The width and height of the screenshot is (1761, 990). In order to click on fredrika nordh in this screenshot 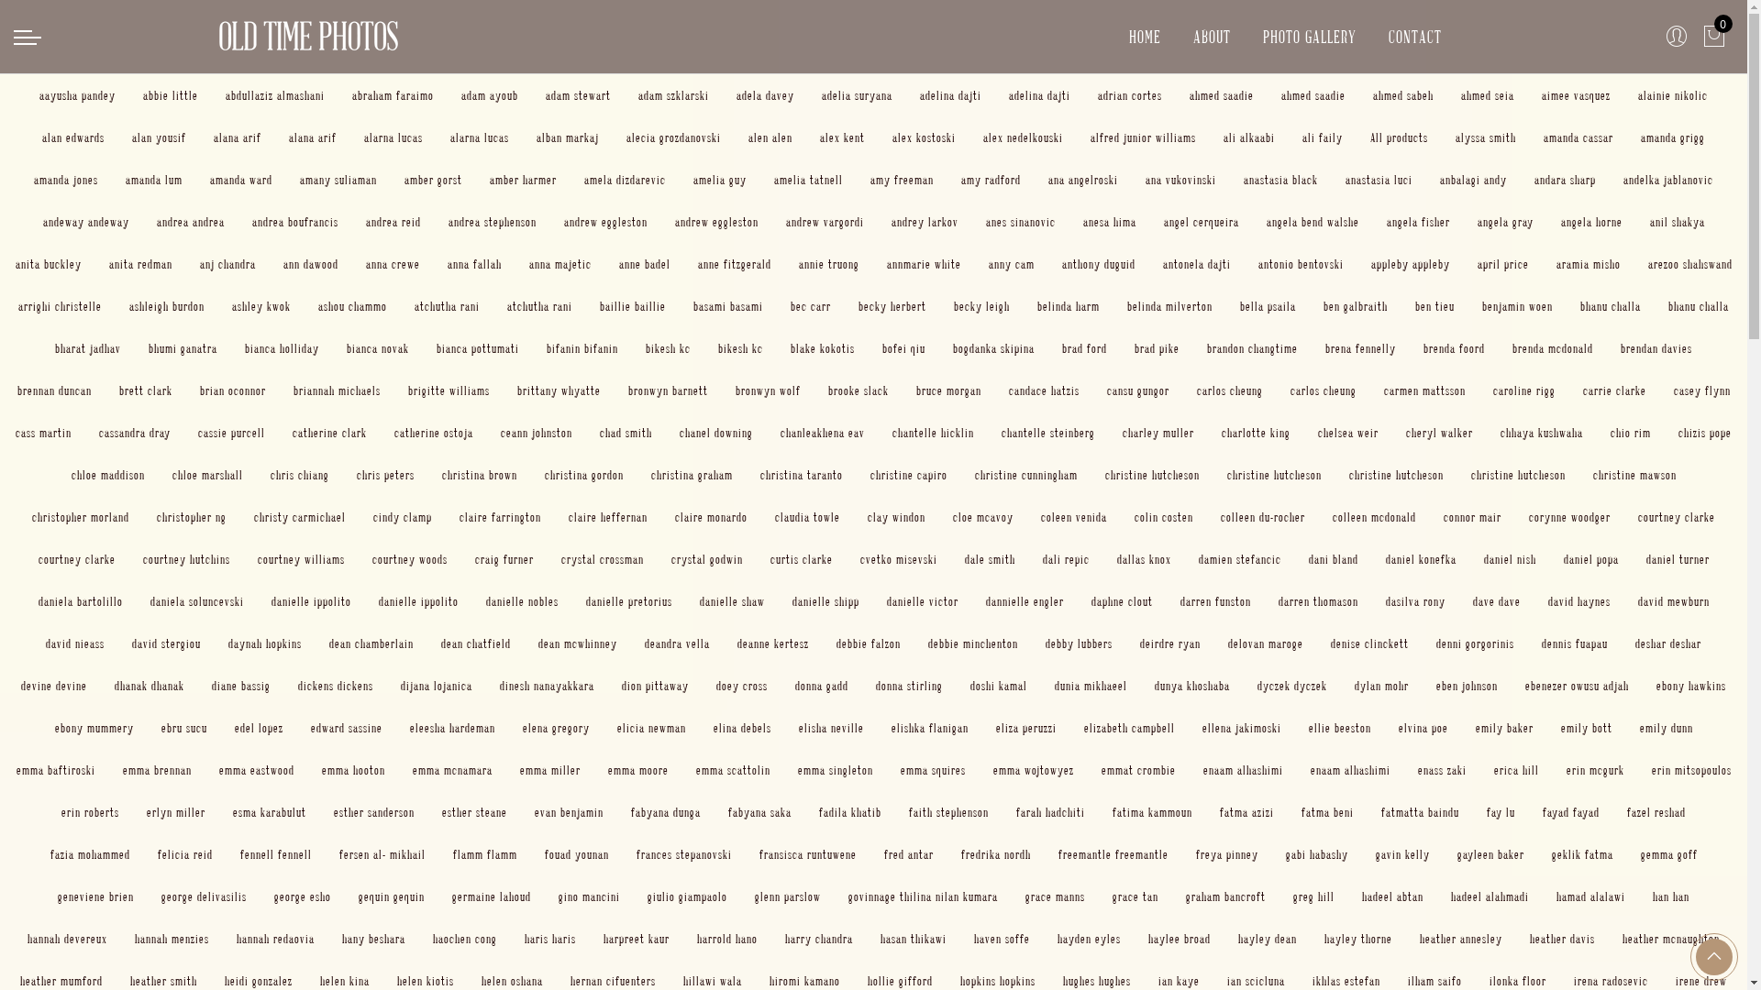, I will do `click(996, 854)`.